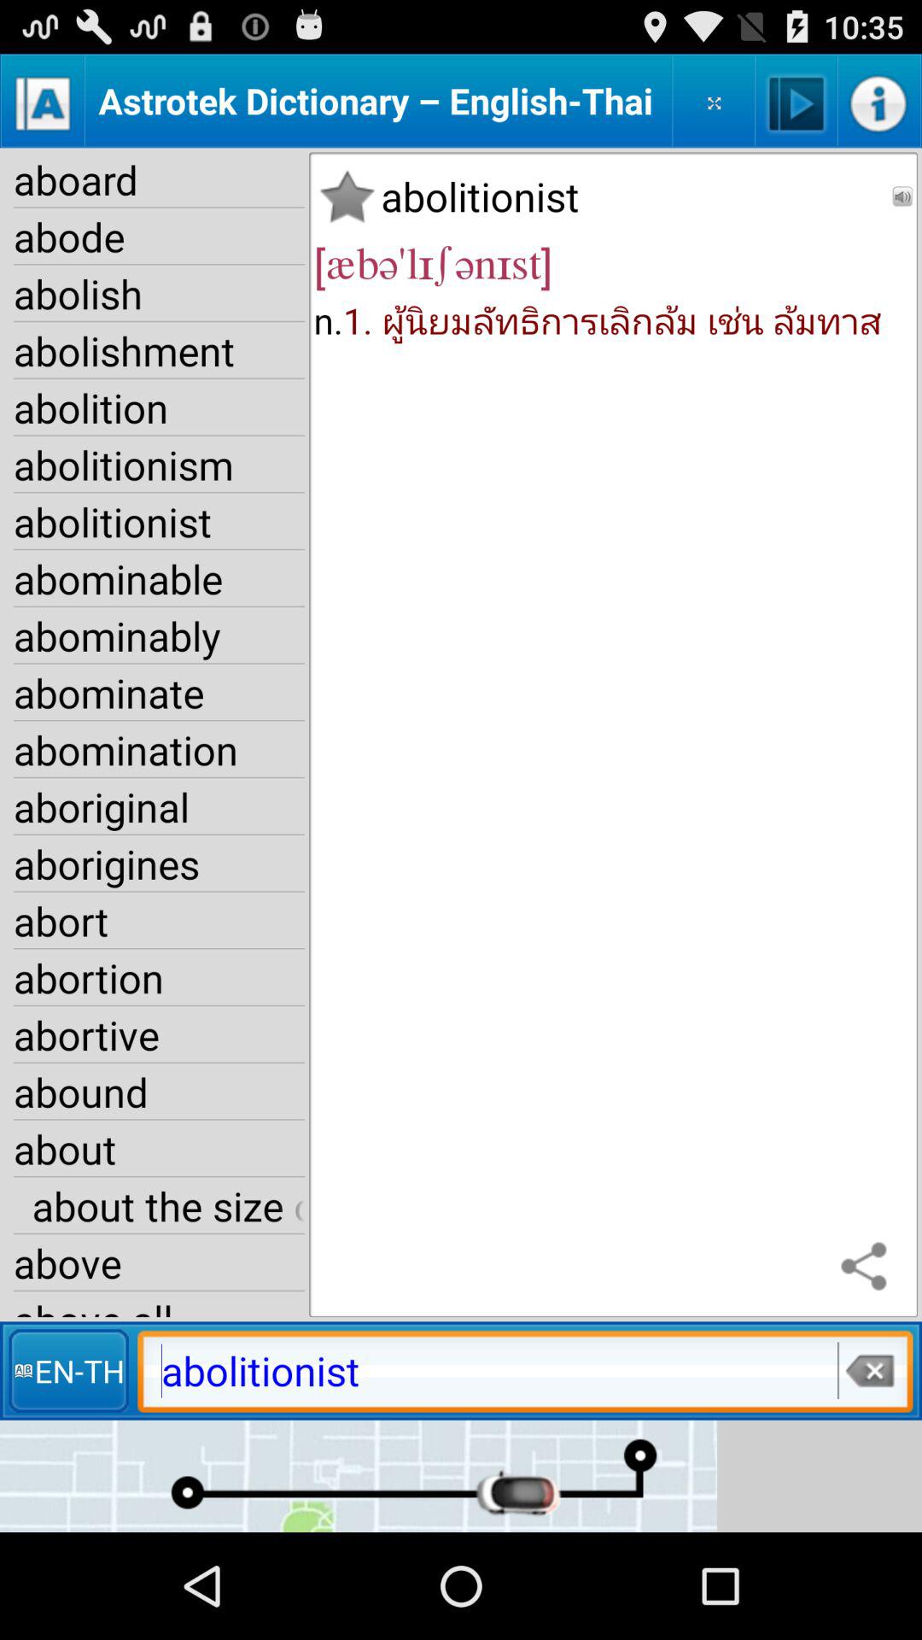  What do you see at coordinates (714, 101) in the screenshot?
I see `go to opinion section` at bounding box center [714, 101].